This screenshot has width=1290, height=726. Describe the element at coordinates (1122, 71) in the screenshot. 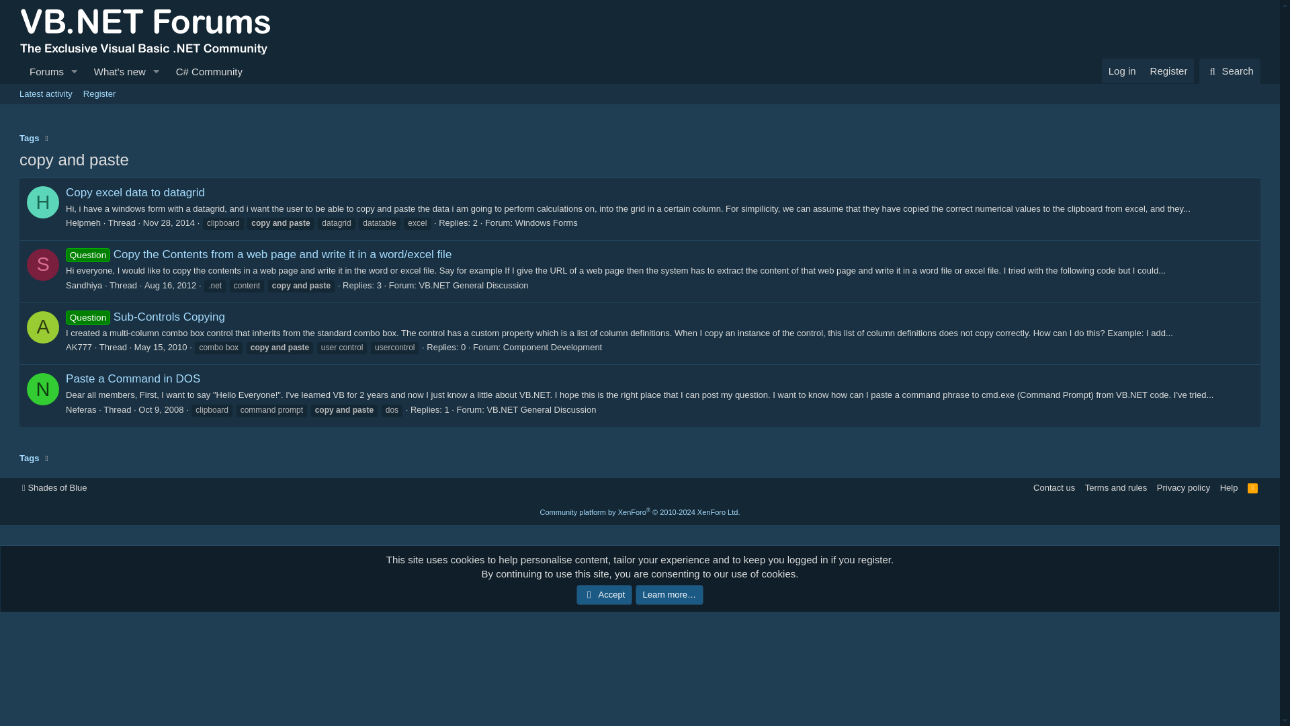

I see `Log in` at that location.